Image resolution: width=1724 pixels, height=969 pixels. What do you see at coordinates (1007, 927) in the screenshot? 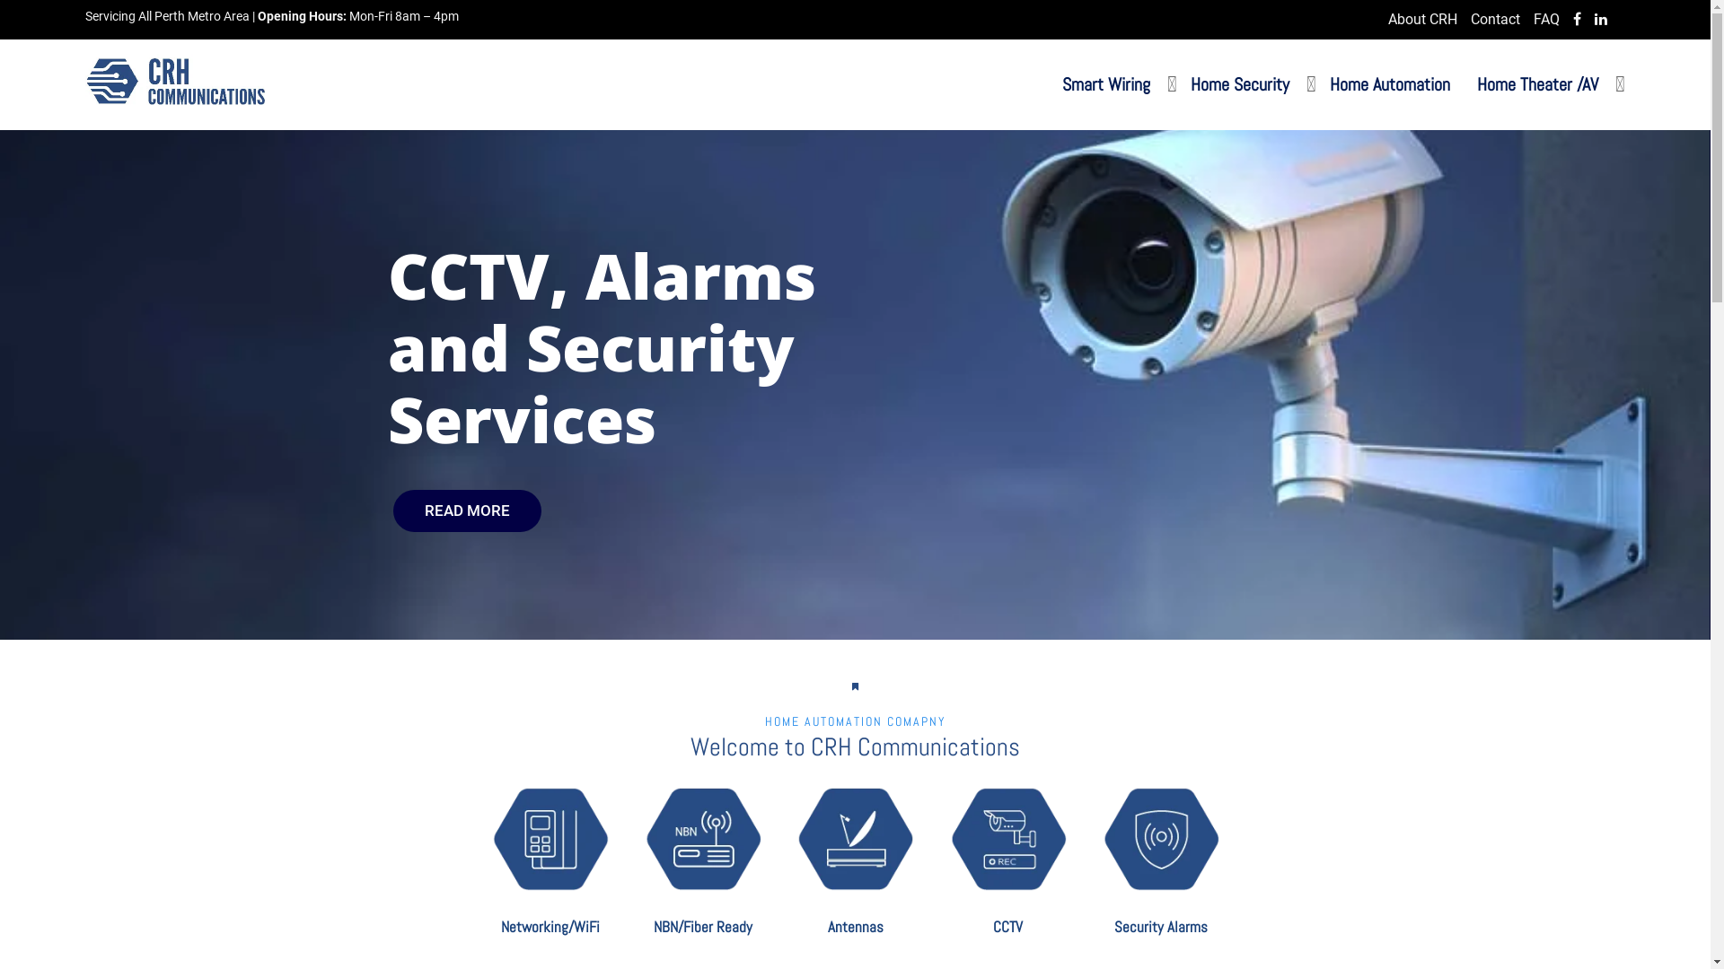
I see `CCTV` at bounding box center [1007, 927].